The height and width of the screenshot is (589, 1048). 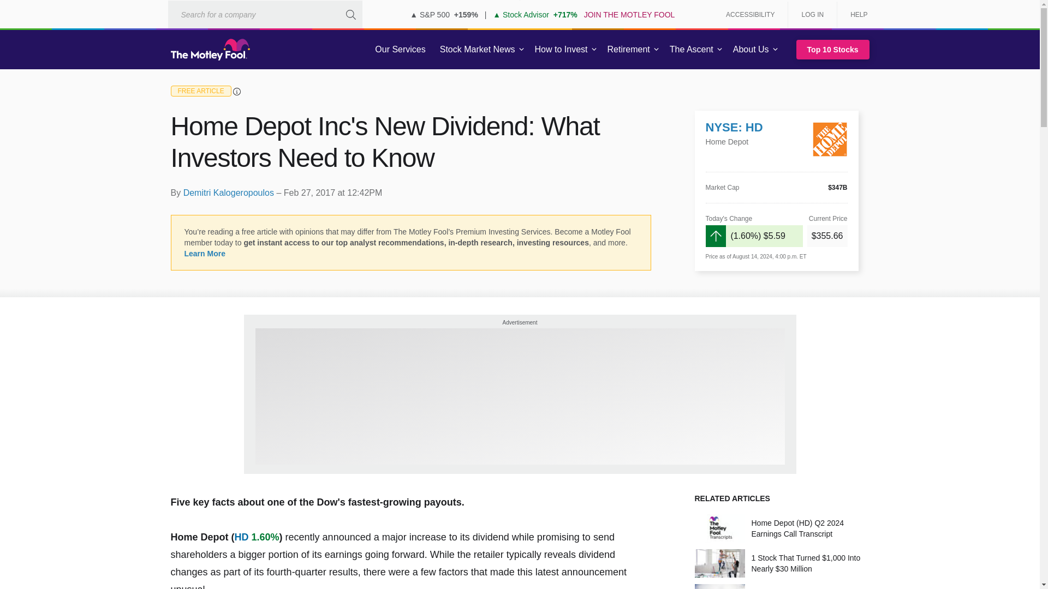 I want to click on LOG IN, so click(x=812, y=14).